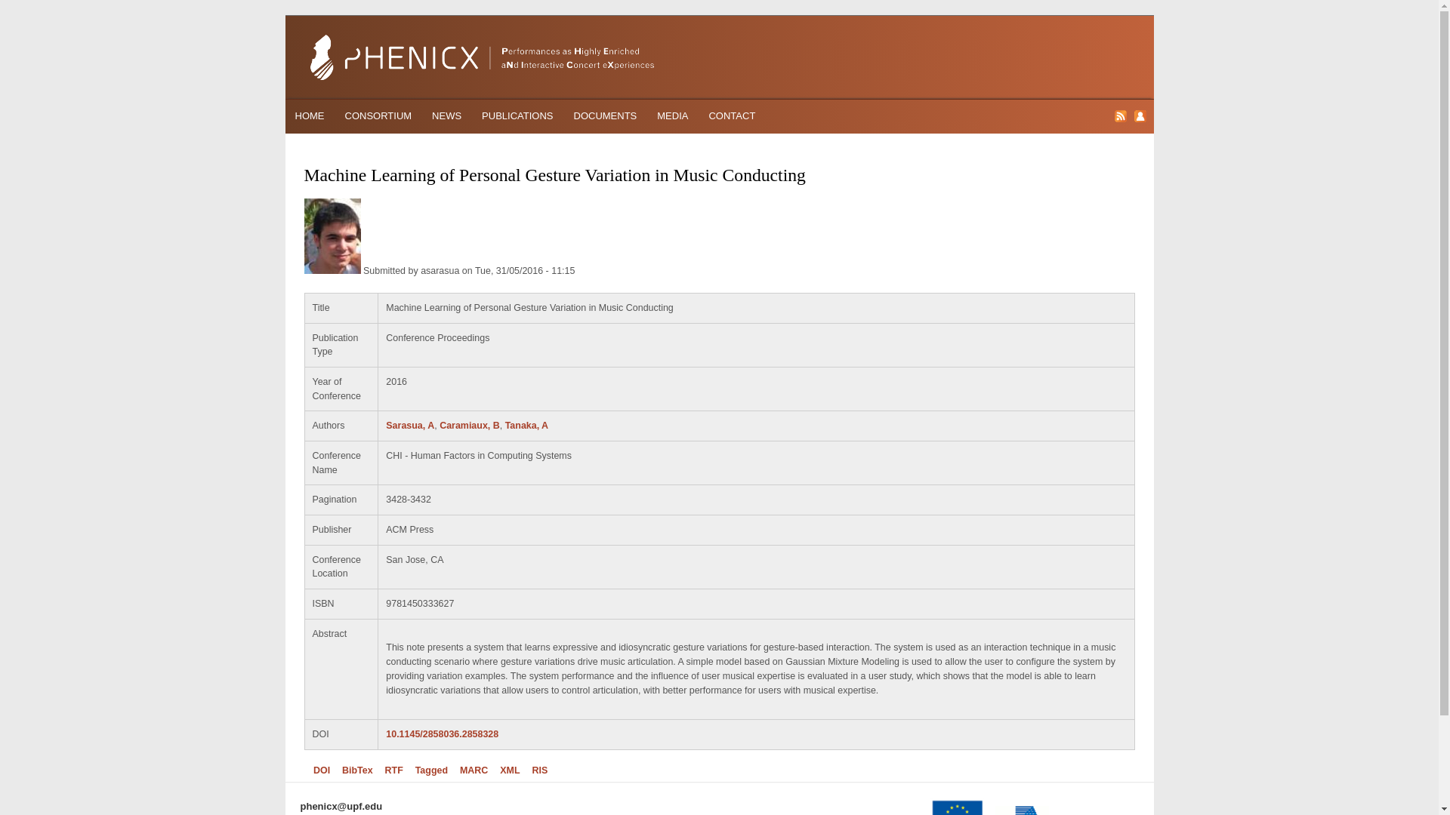  I want to click on RIS, so click(539, 770).